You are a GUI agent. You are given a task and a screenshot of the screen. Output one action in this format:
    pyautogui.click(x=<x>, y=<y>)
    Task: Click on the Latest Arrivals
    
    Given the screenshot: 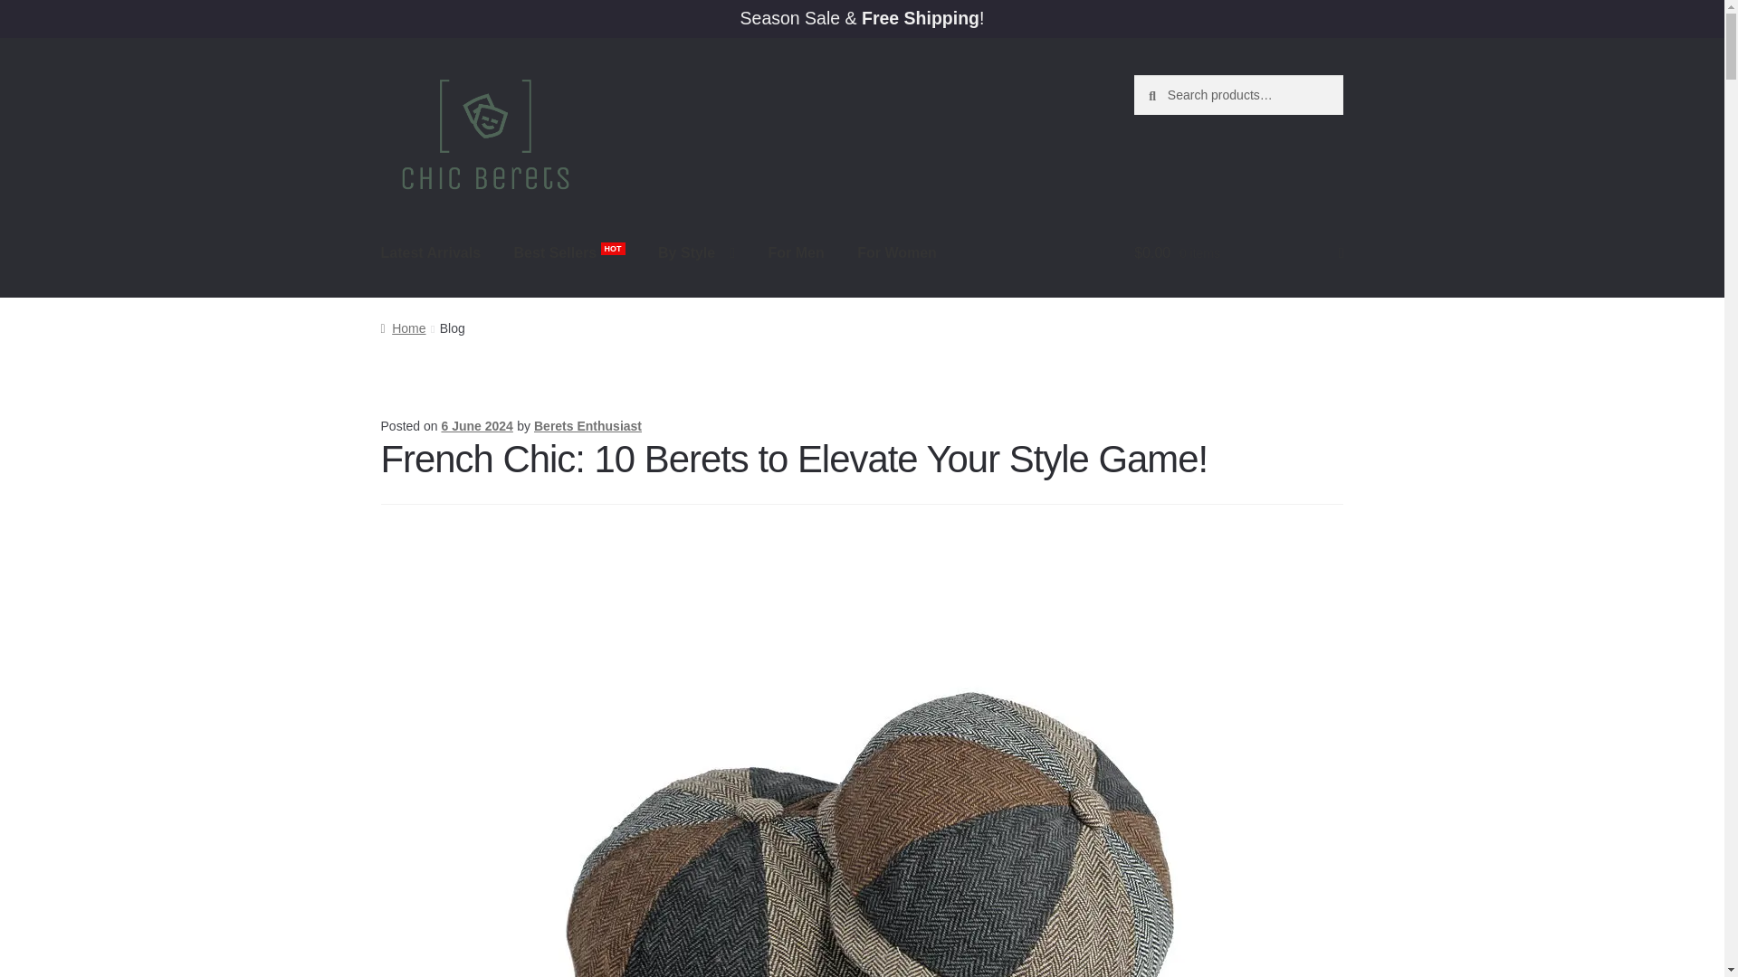 What is the action you would take?
    pyautogui.click(x=431, y=252)
    